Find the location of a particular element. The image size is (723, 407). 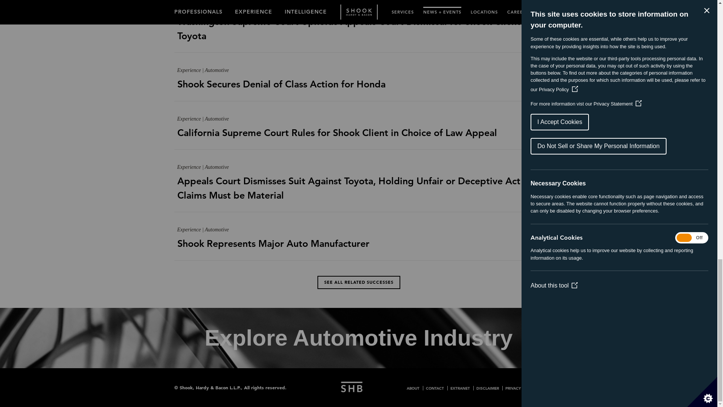

Shook Secures Denial of Class Action for Honda is located at coordinates (358, 91).